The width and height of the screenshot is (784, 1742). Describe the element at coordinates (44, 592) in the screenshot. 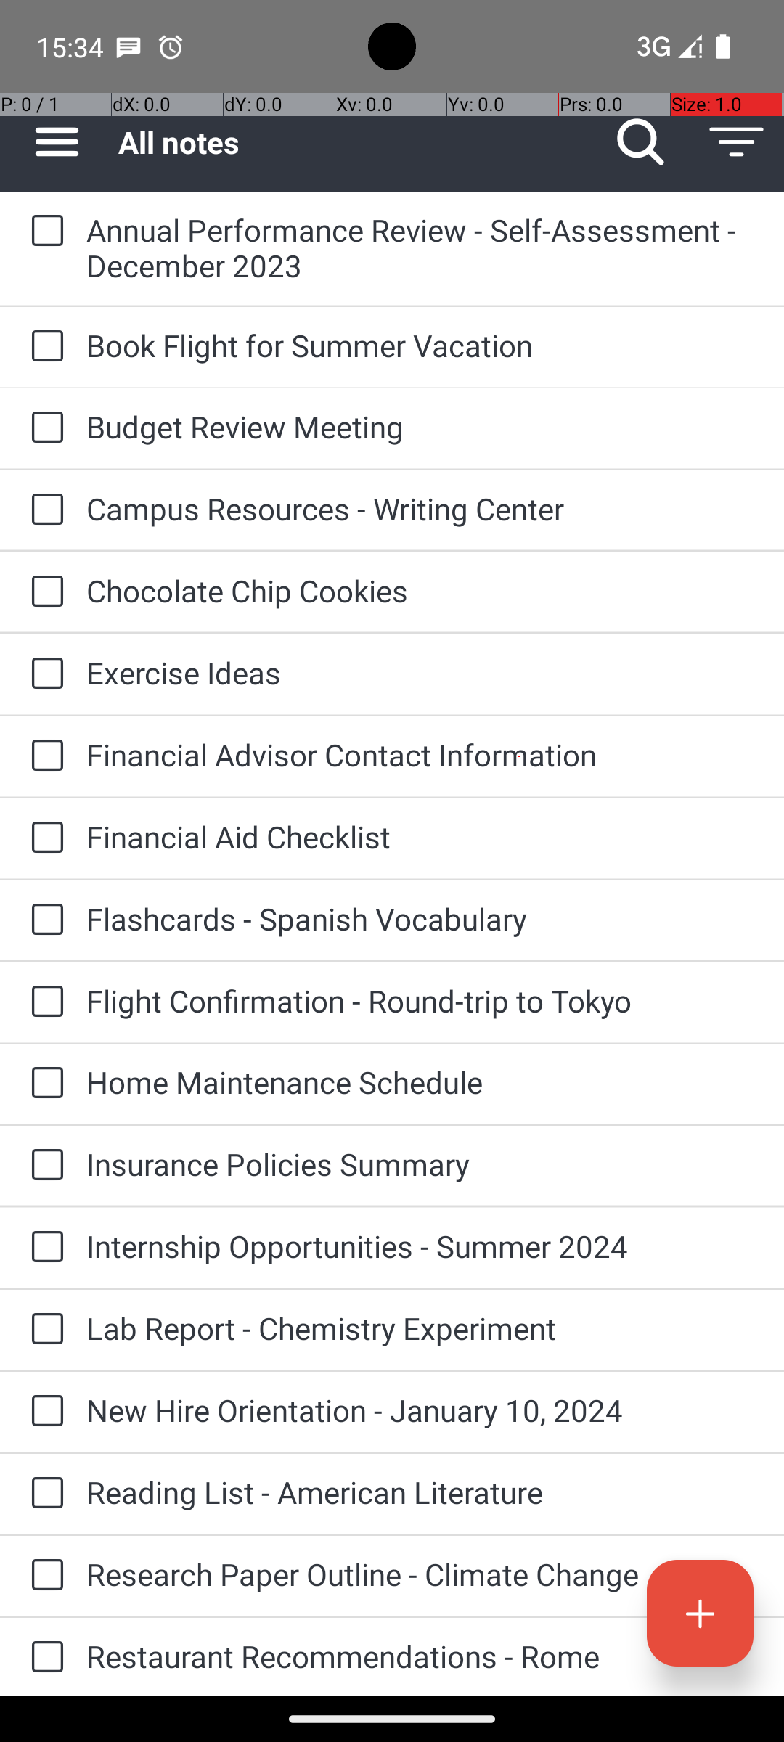

I see `to-do: Chocolate Chip Cookies` at that location.